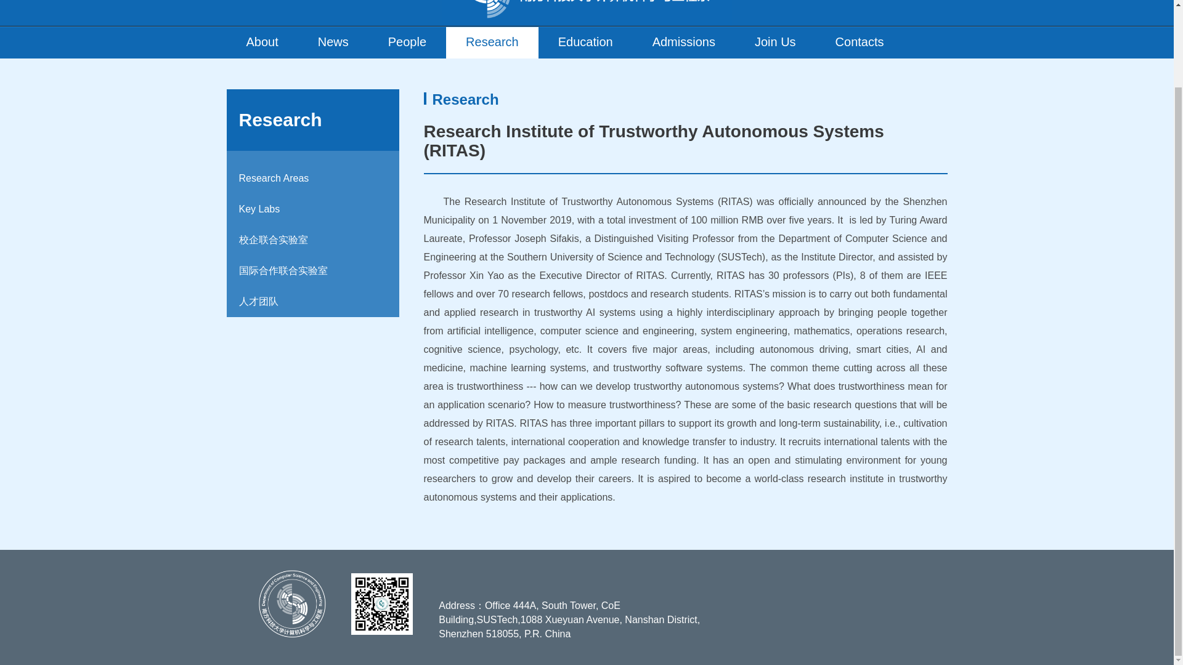  What do you see at coordinates (492, 43) in the screenshot?
I see `Research` at bounding box center [492, 43].